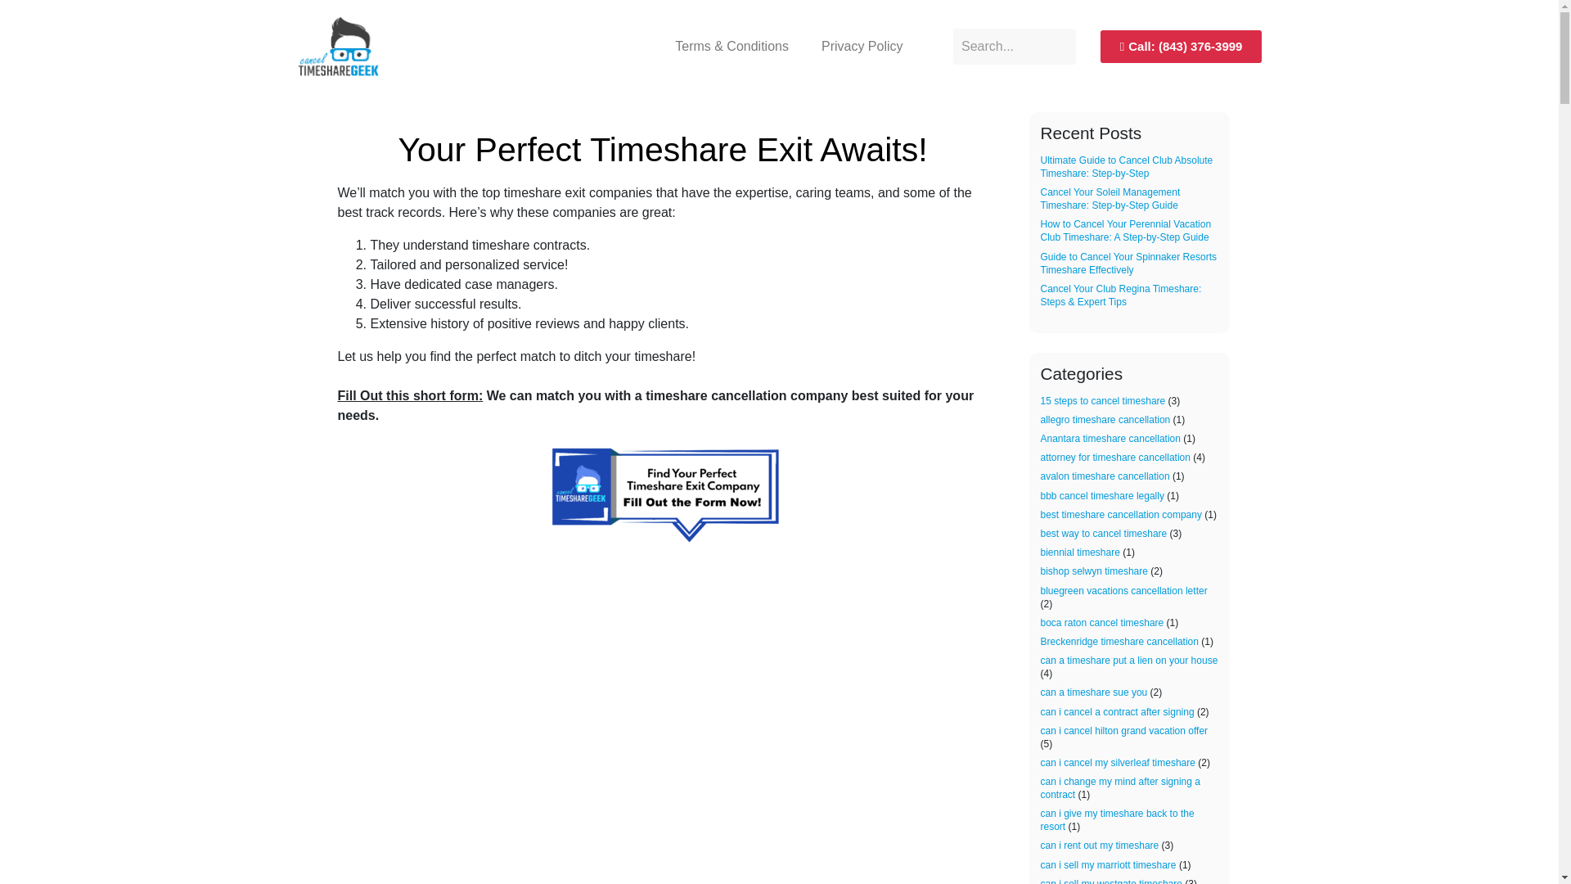 The image size is (1571, 884). I want to click on Breckenridge timeshare cancellation, so click(1119, 641).